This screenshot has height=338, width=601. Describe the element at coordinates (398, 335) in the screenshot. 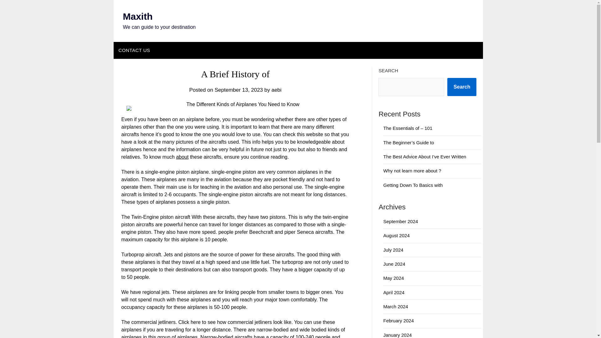

I see `January 2024` at that location.